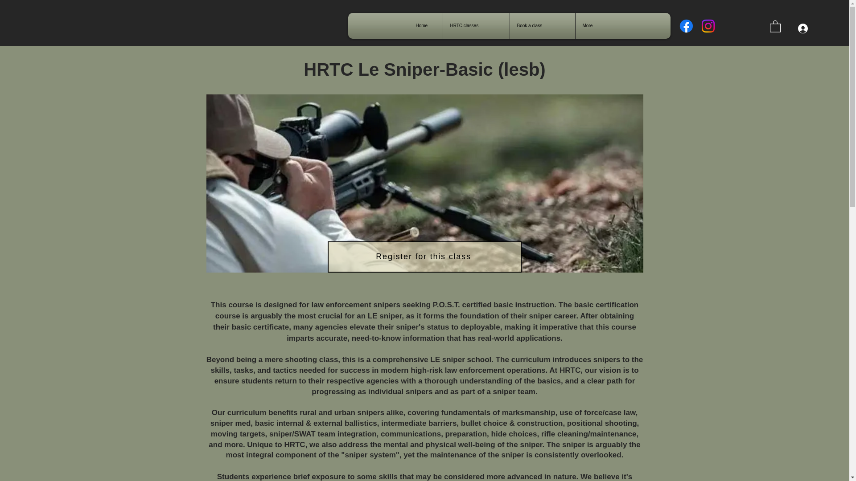 The width and height of the screenshot is (856, 481). Describe the element at coordinates (788, 29) in the screenshot. I see `Log In` at that location.